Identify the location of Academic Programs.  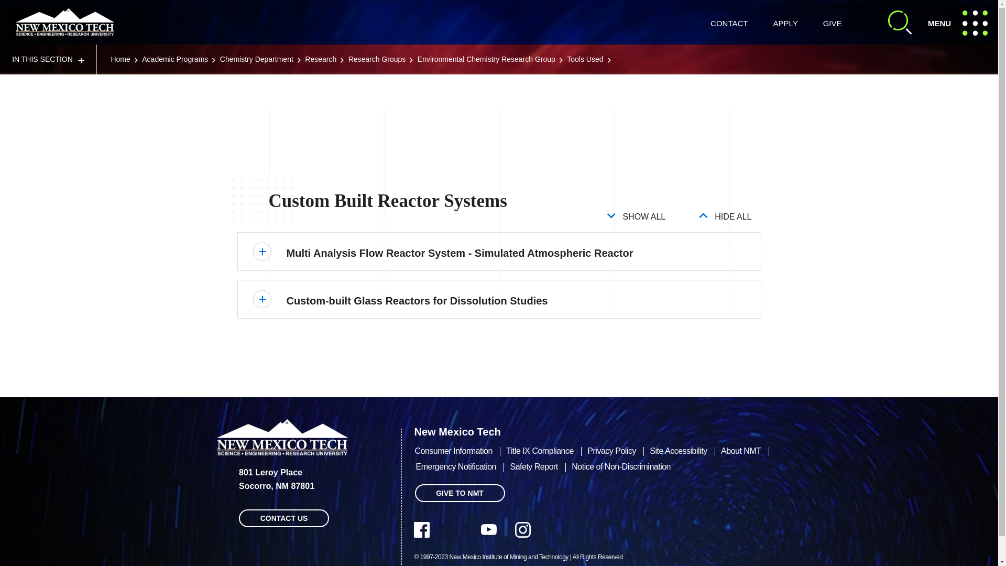
(48, 59).